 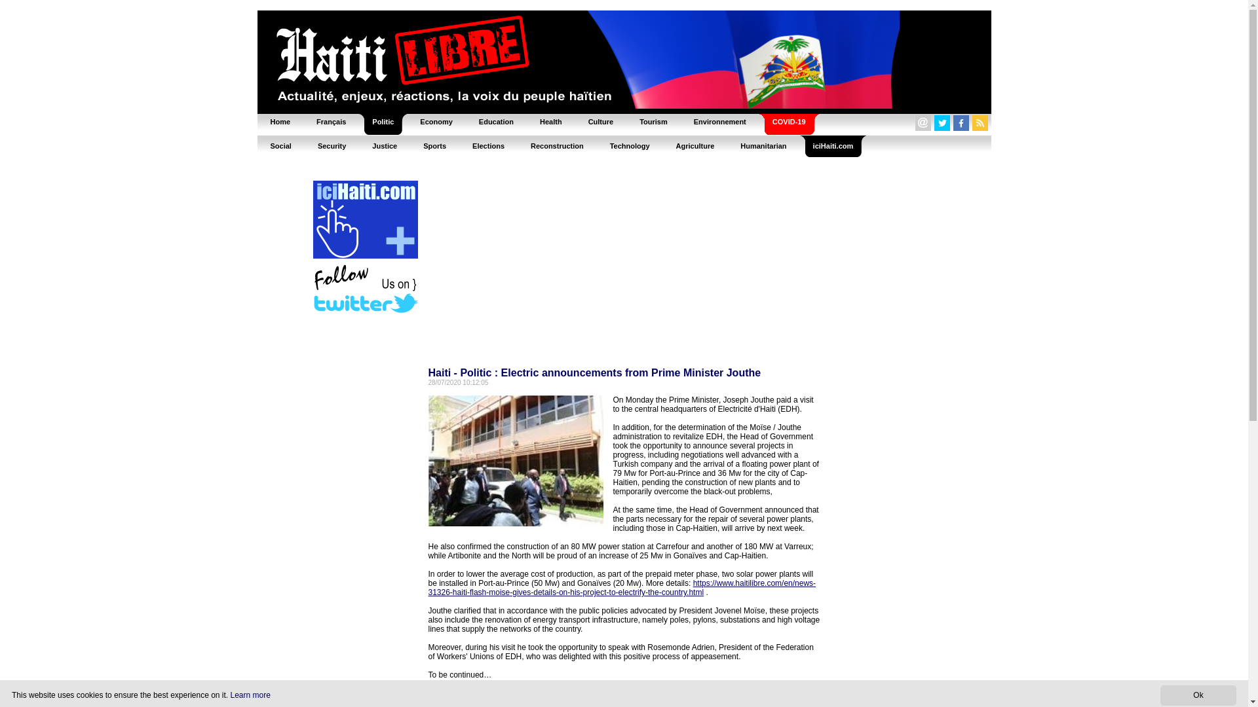 I want to click on Culture, so click(x=600, y=122).